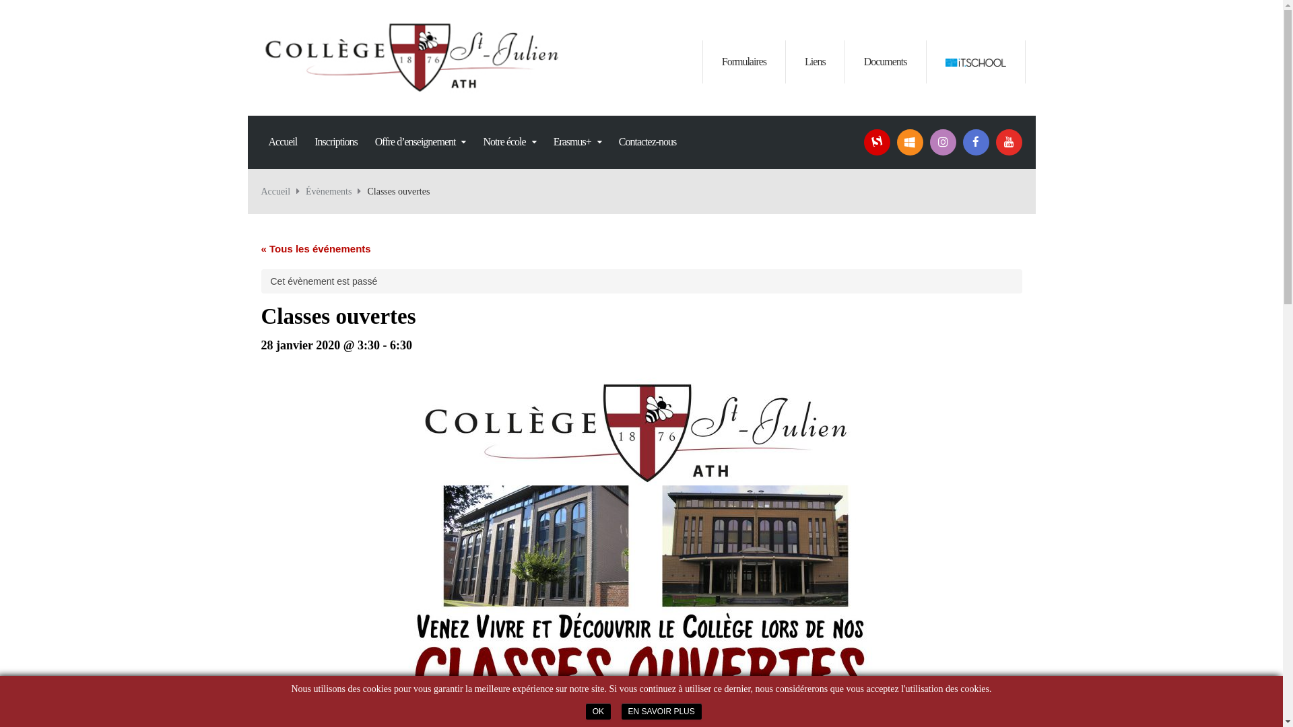 Image resolution: width=1293 pixels, height=727 pixels. Describe the element at coordinates (815, 62) in the screenshot. I see `Liens` at that location.